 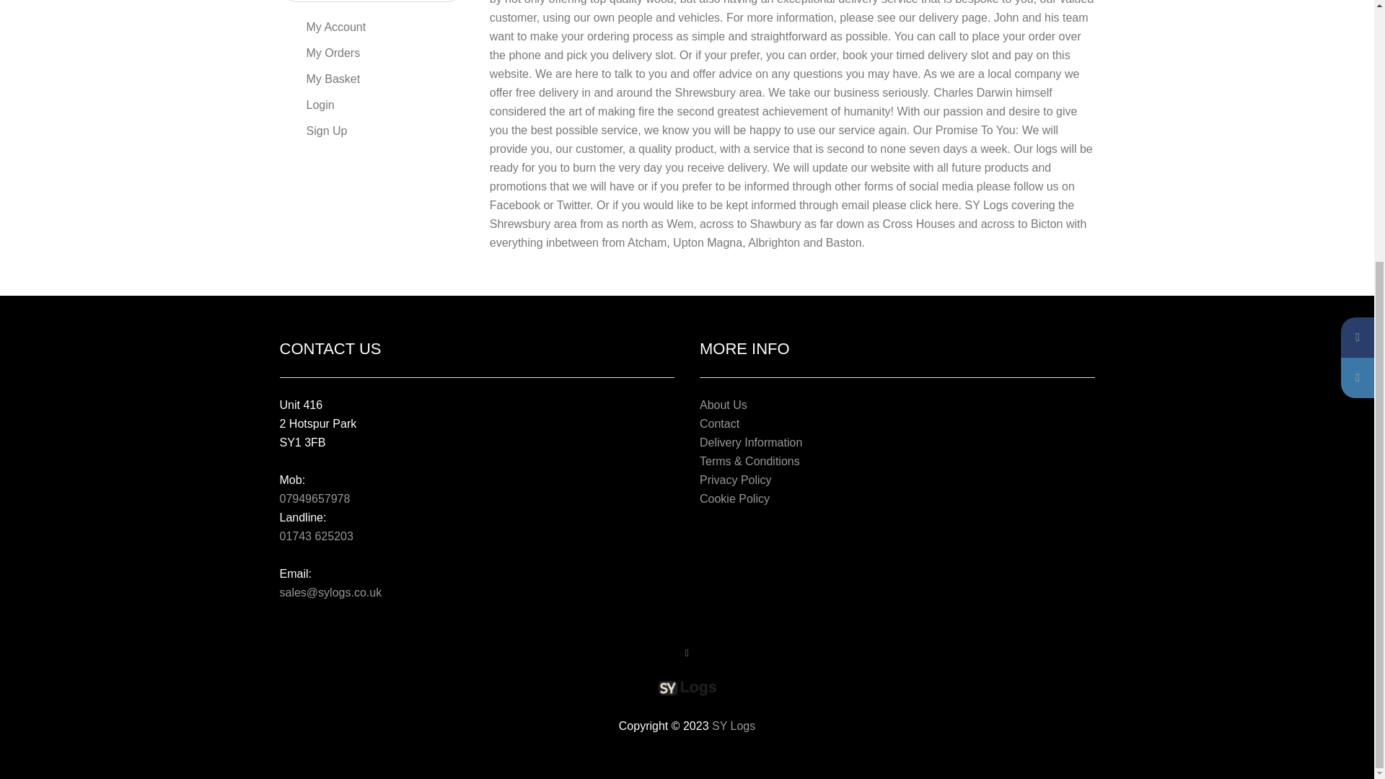 I want to click on My Orders, so click(x=371, y=53).